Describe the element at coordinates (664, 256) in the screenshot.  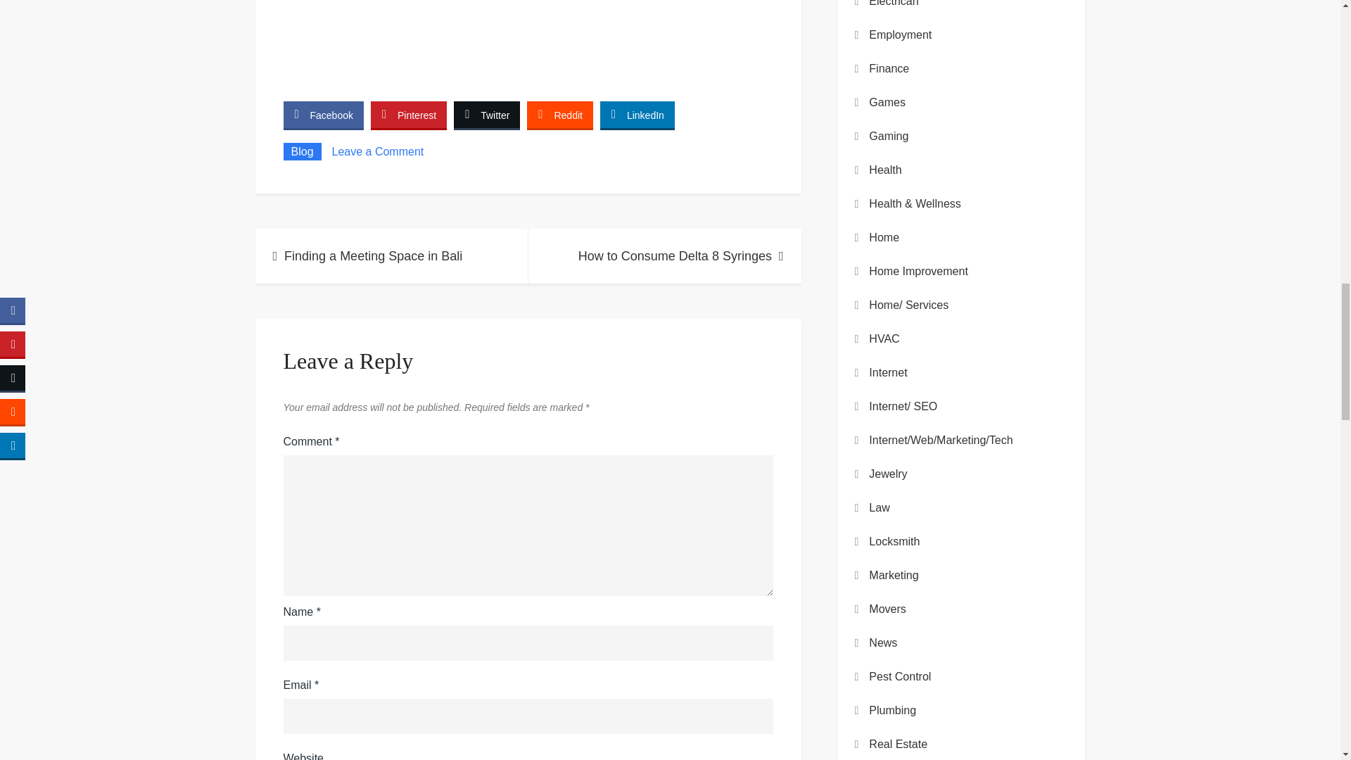
I see `How to Consume Delta 8 Syringes` at that location.